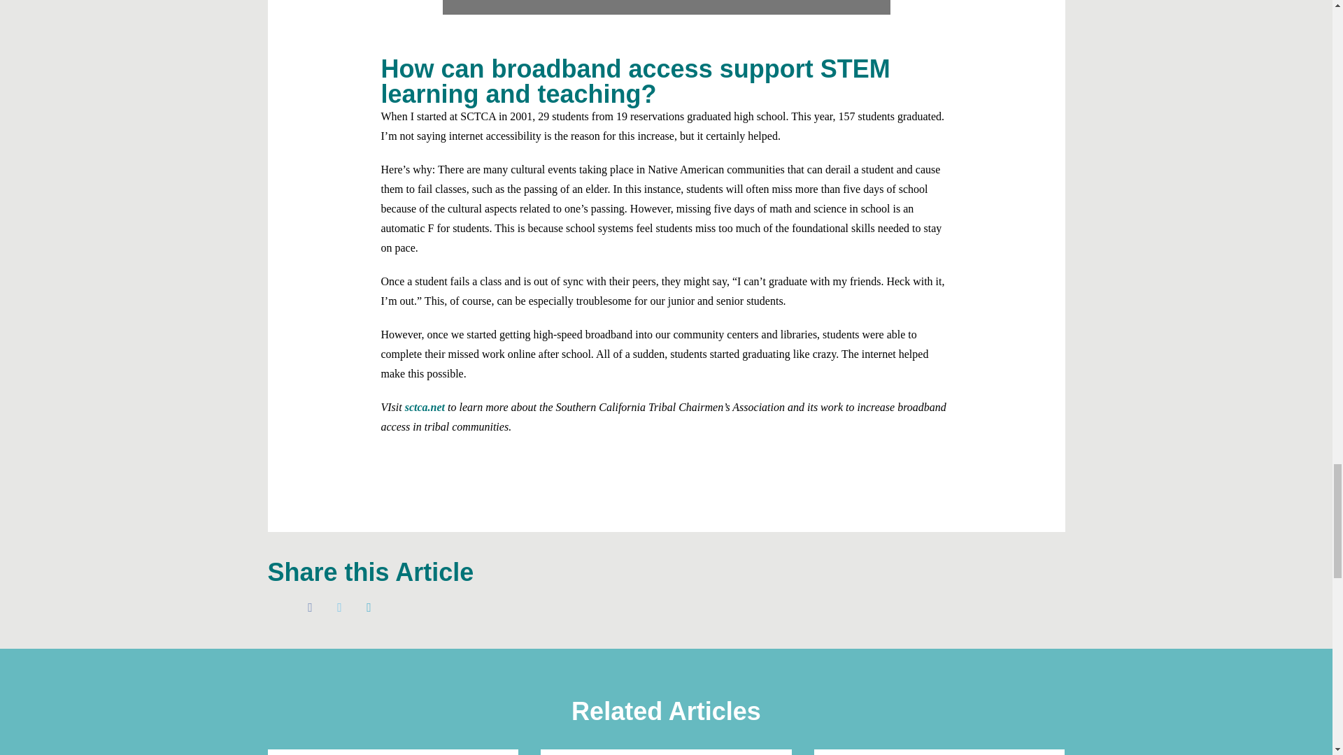 The image size is (1343, 755). I want to click on Share on Twitter, so click(340, 607).